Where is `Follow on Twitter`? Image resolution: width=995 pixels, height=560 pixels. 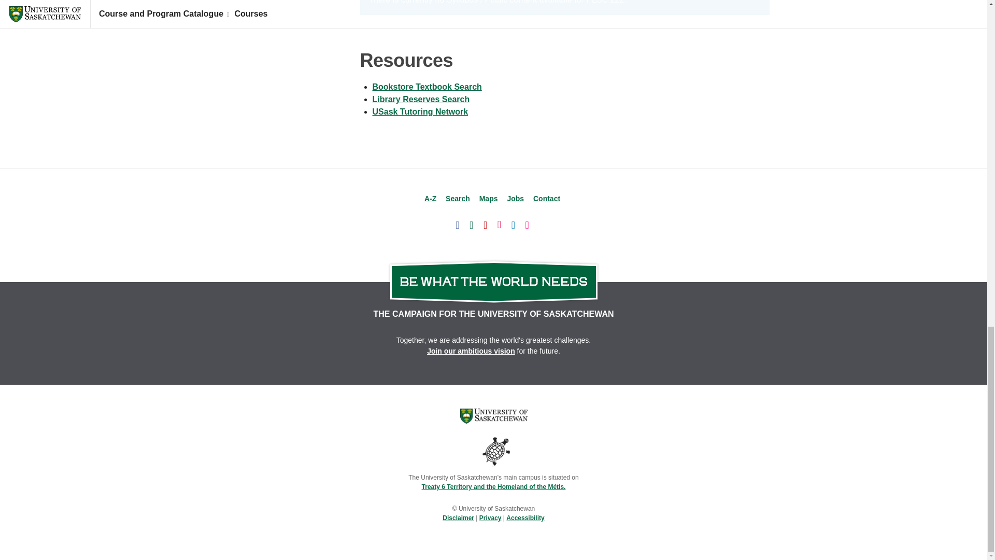
Follow on Twitter is located at coordinates (472, 224).